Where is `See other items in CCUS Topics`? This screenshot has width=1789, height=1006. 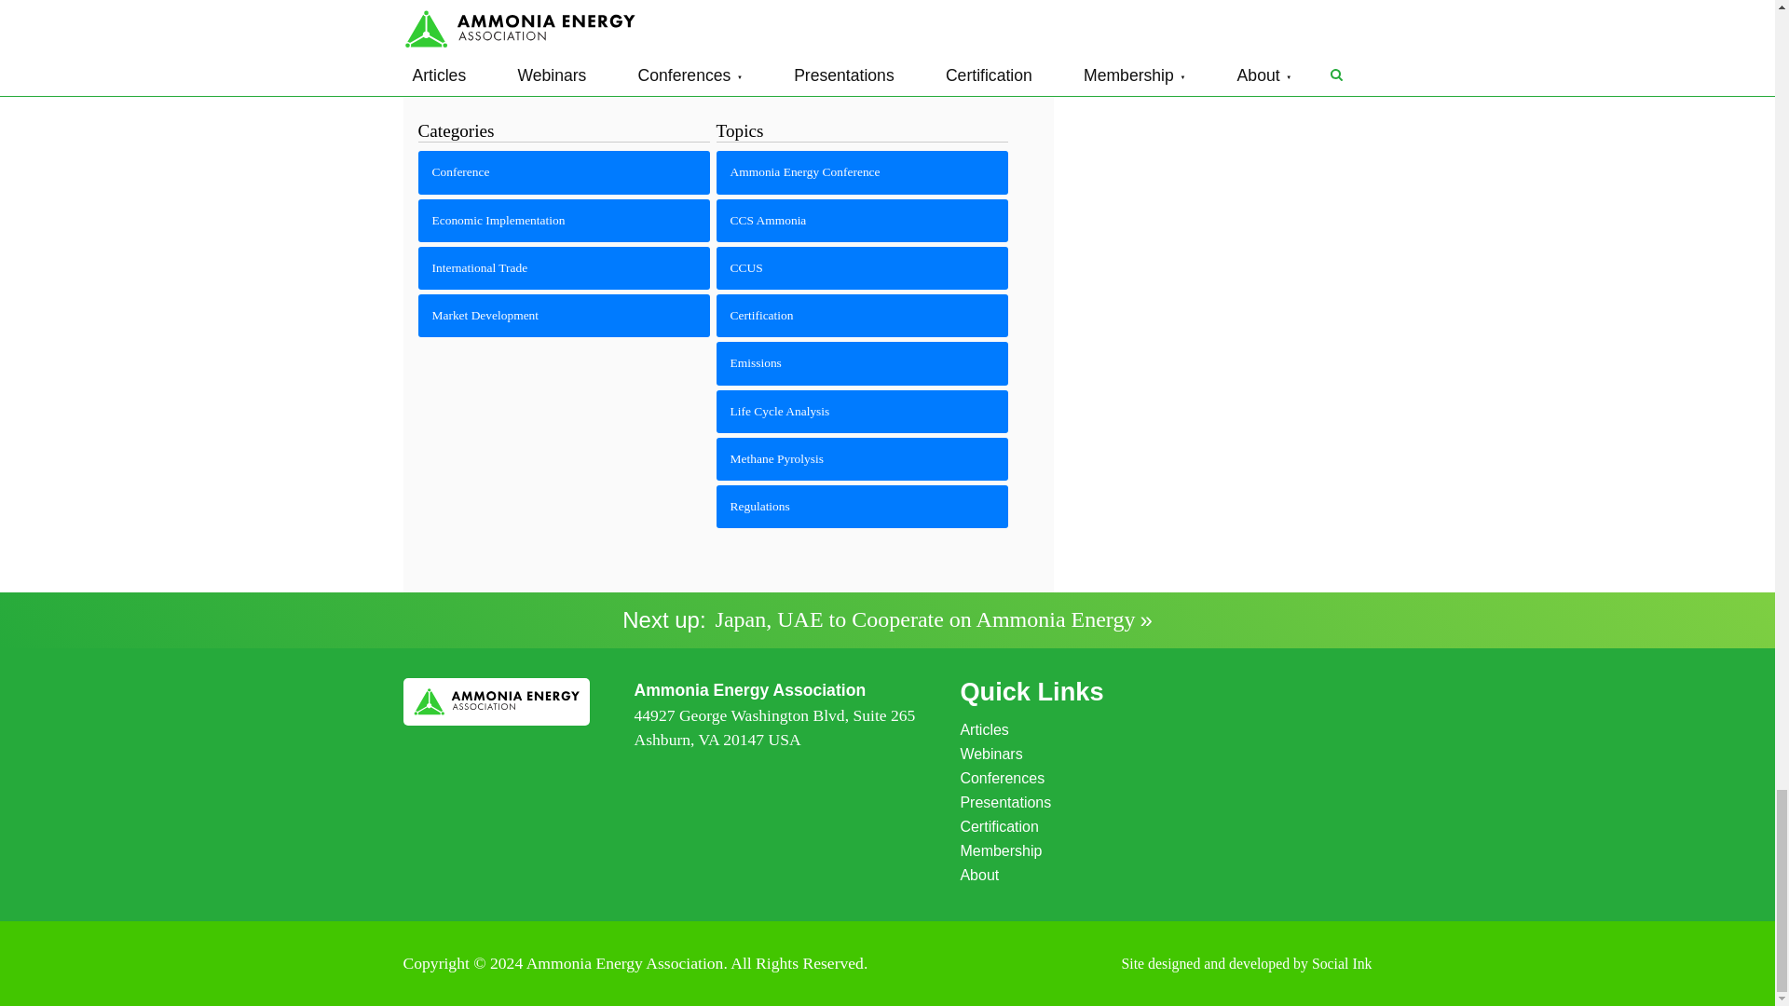
See other items in CCUS Topics is located at coordinates (863, 268).